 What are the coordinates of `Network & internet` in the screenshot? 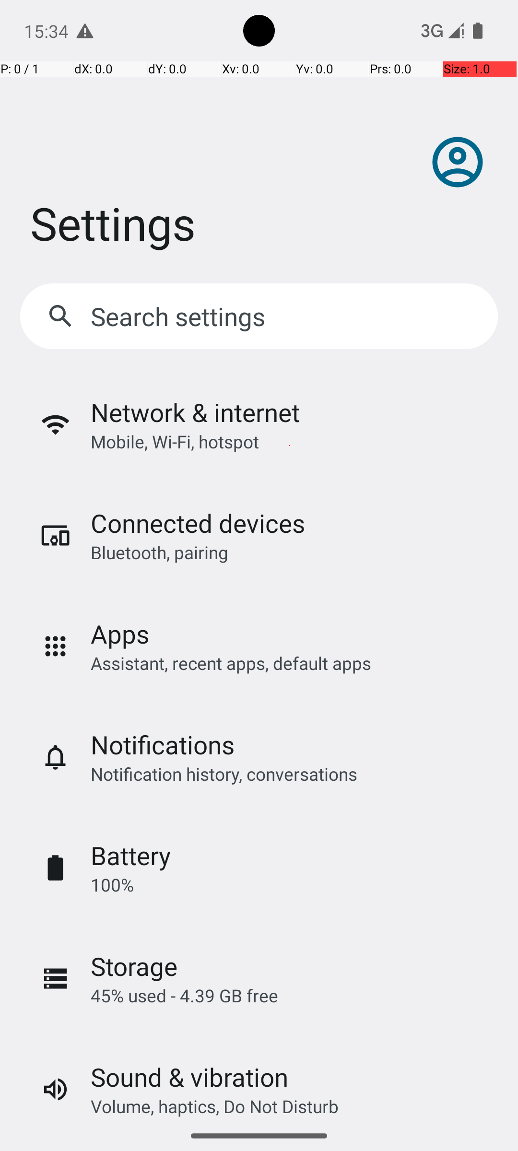 It's located at (195, 412).